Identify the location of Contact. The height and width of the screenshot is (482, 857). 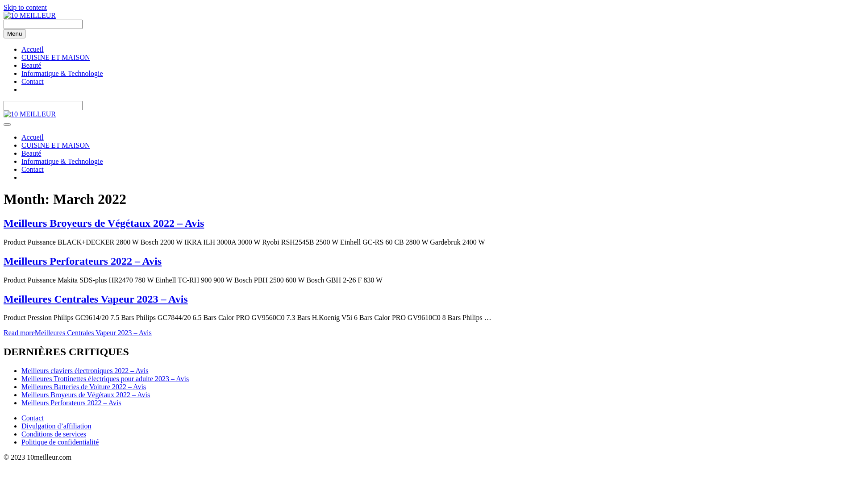
(33, 81).